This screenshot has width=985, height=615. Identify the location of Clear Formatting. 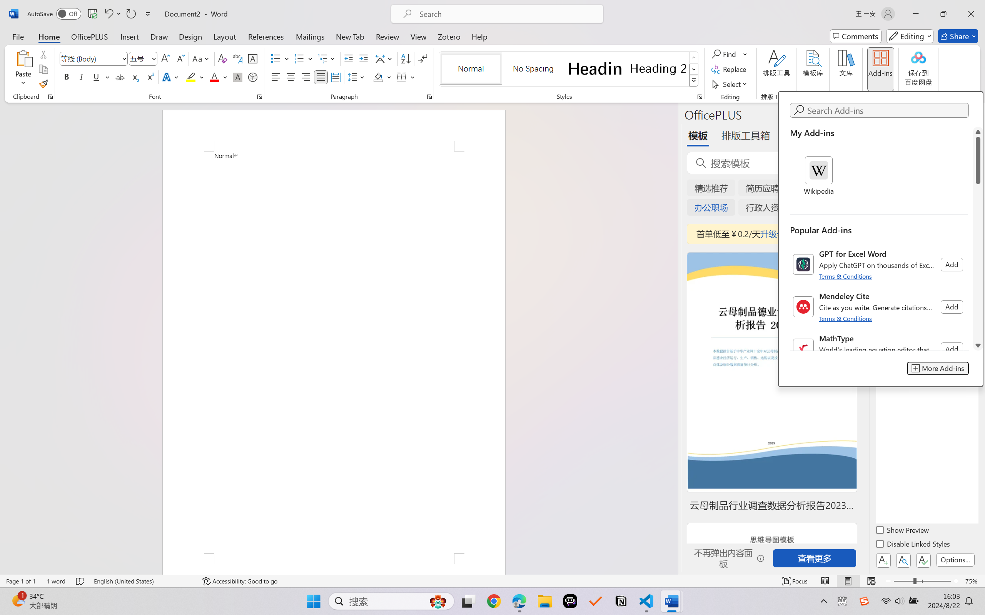
(222, 58).